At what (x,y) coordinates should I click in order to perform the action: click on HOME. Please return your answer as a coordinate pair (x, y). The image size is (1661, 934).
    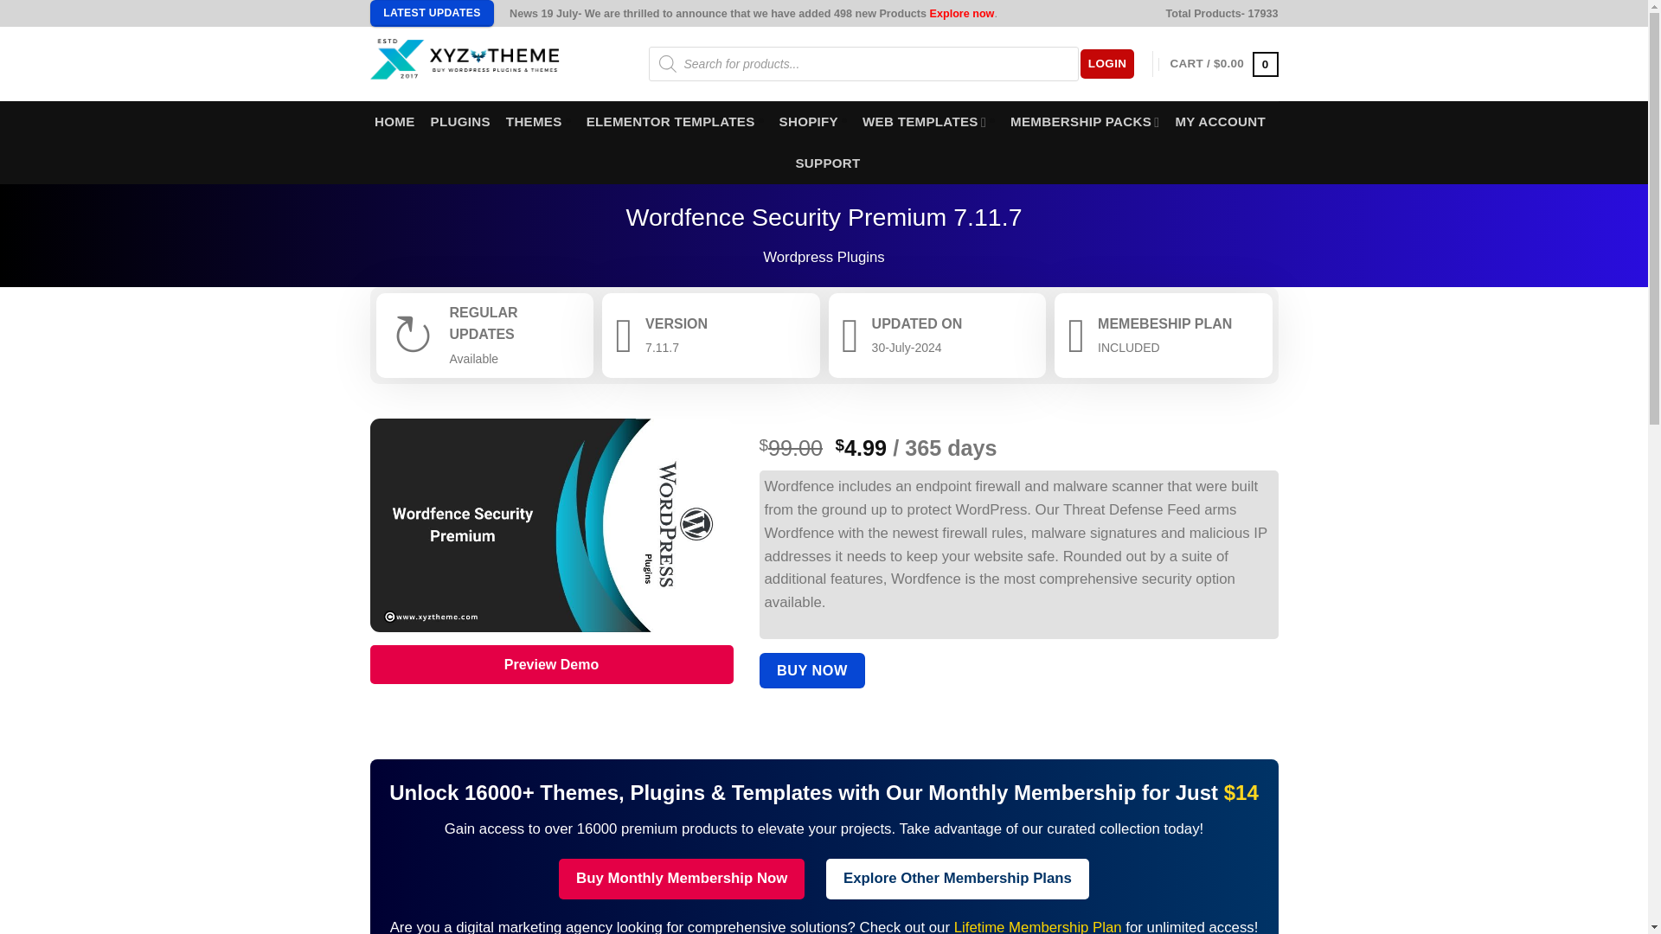
    Looking at the image, I should click on (394, 121).